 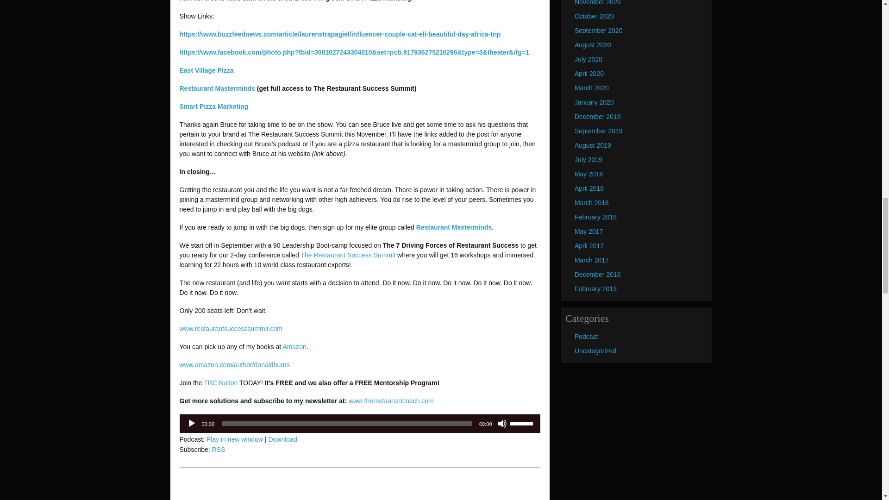 What do you see at coordinates (219, 449) in the screenshot?
I see `Subscribe via RSS` at bounding box center [219, 449].